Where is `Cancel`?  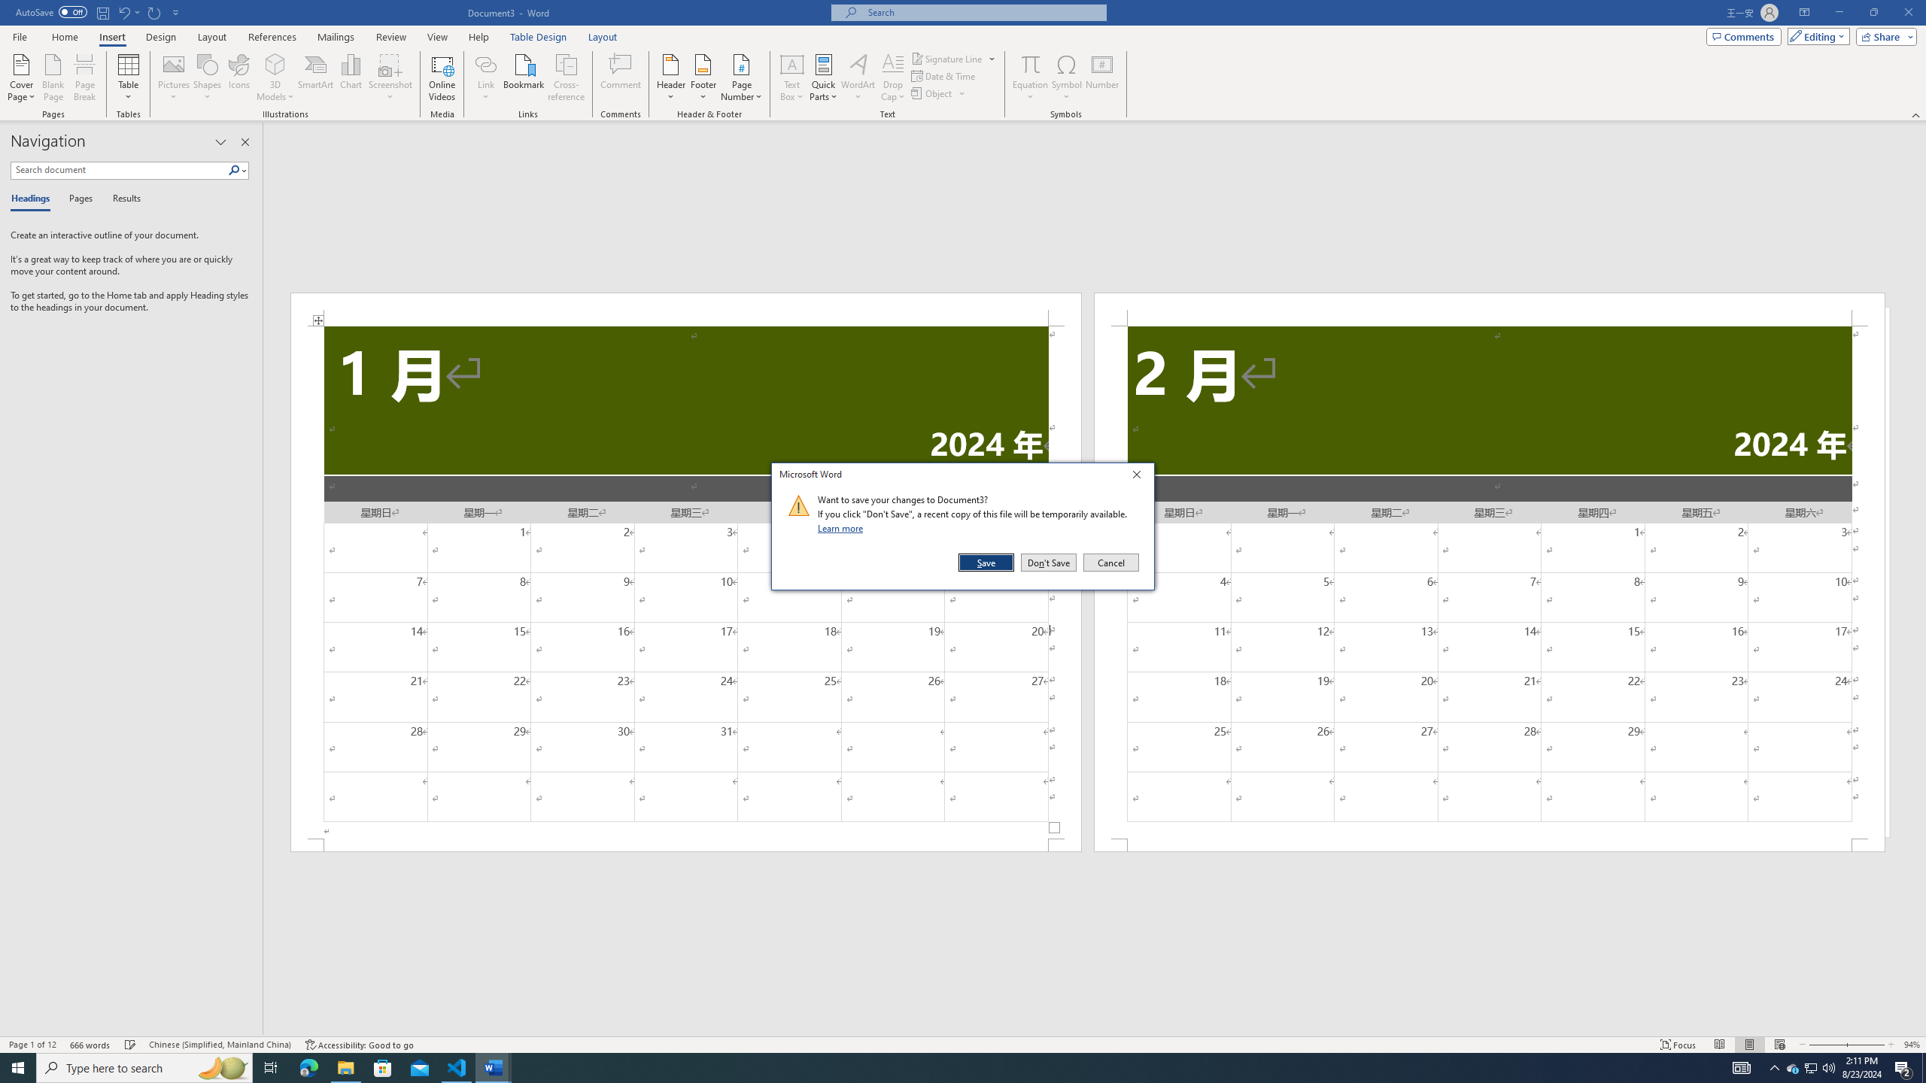 Cancel is located at coordinates (121, 199).